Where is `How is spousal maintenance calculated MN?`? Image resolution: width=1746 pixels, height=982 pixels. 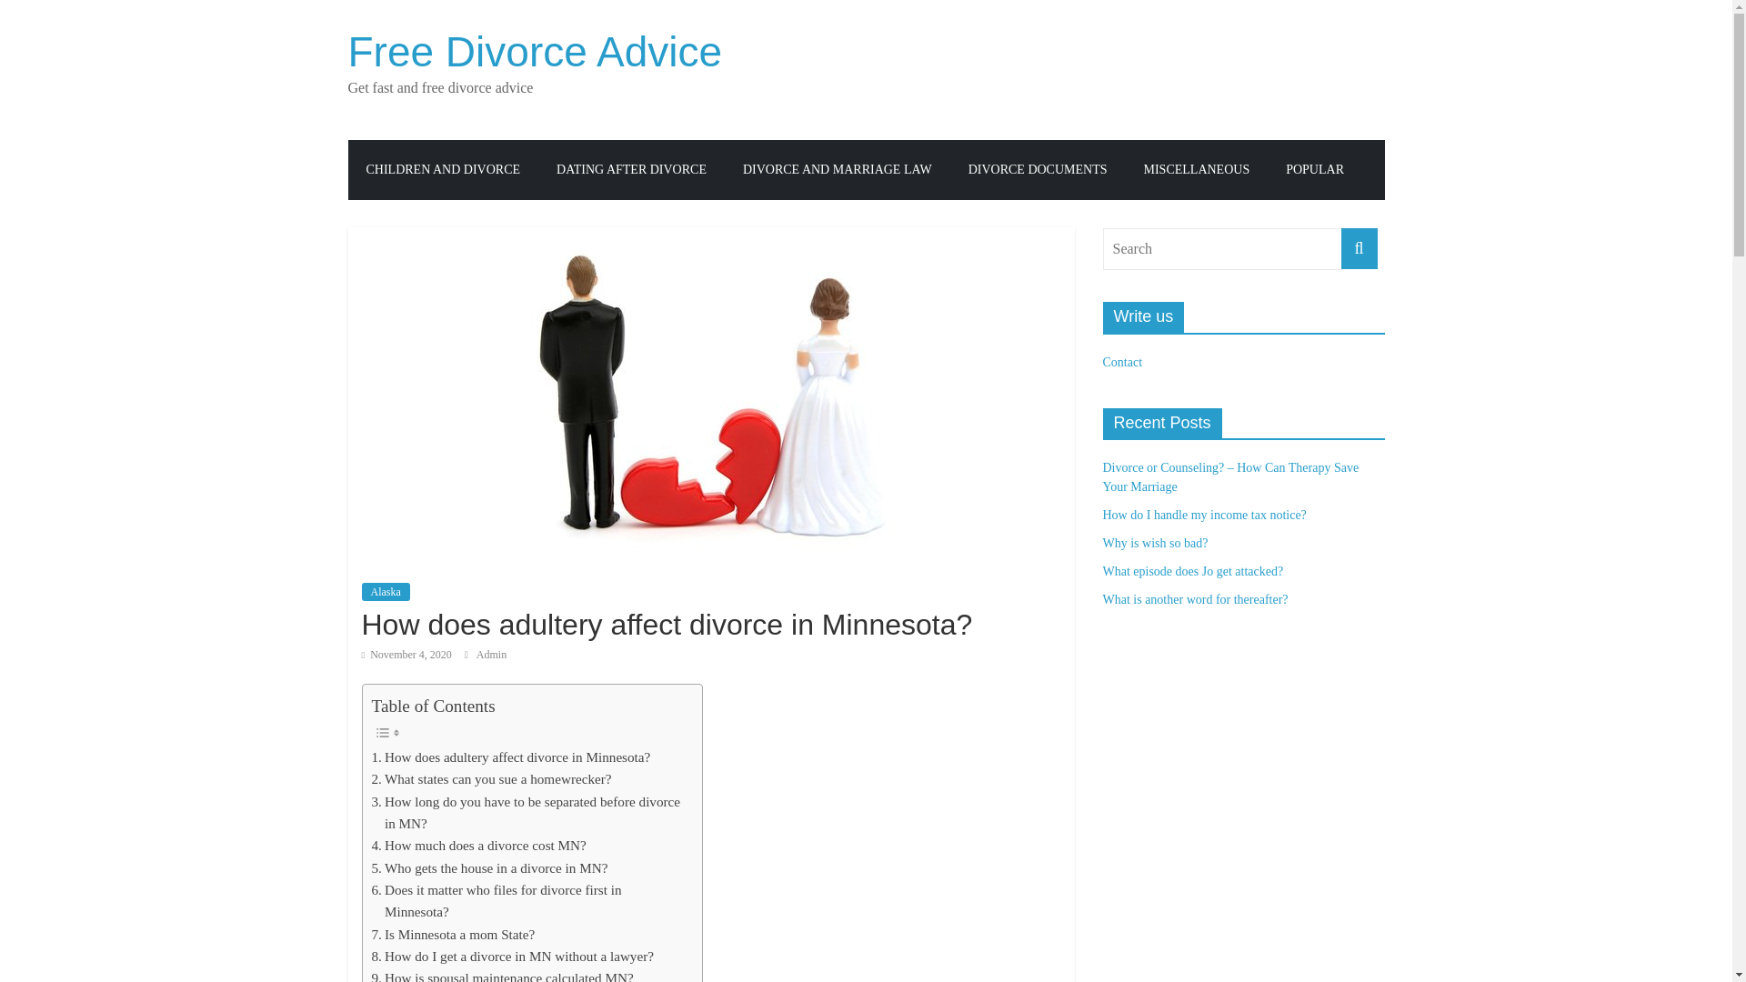
How is spousal maintenance calculated MN? is located at coordinates (501, 975).